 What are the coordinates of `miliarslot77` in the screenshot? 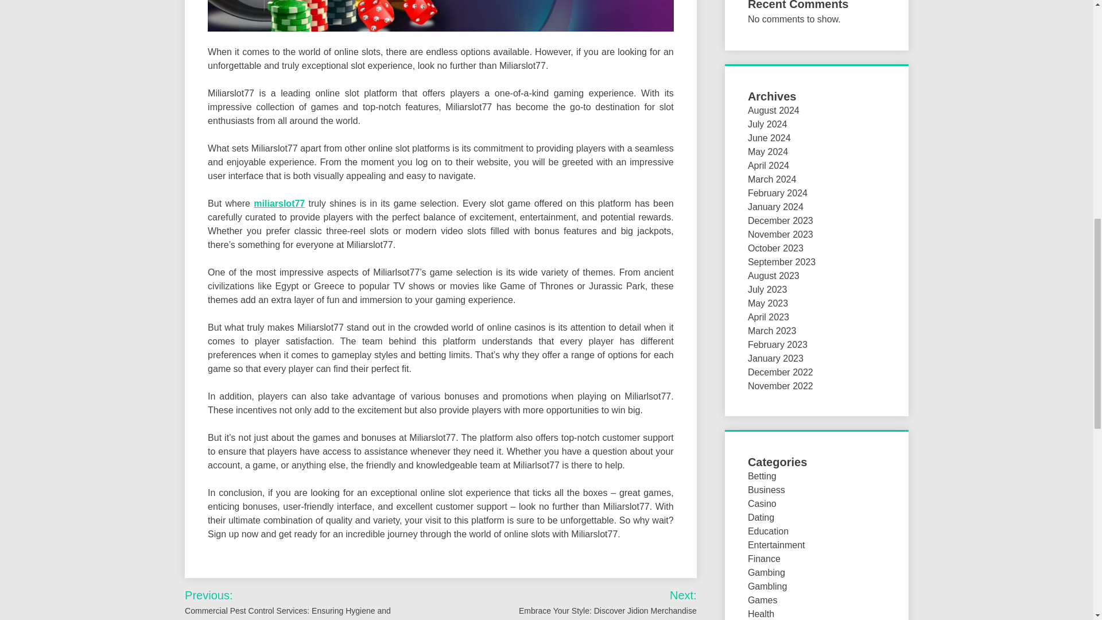 It's located at (279, 203).